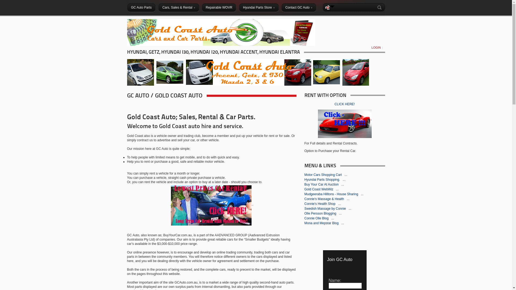 Image resolution: width=516 pixels, height=290 pixels. Describe the element at coordinates (376, 48) in the screenshot. I see `LOGIN` at that location.